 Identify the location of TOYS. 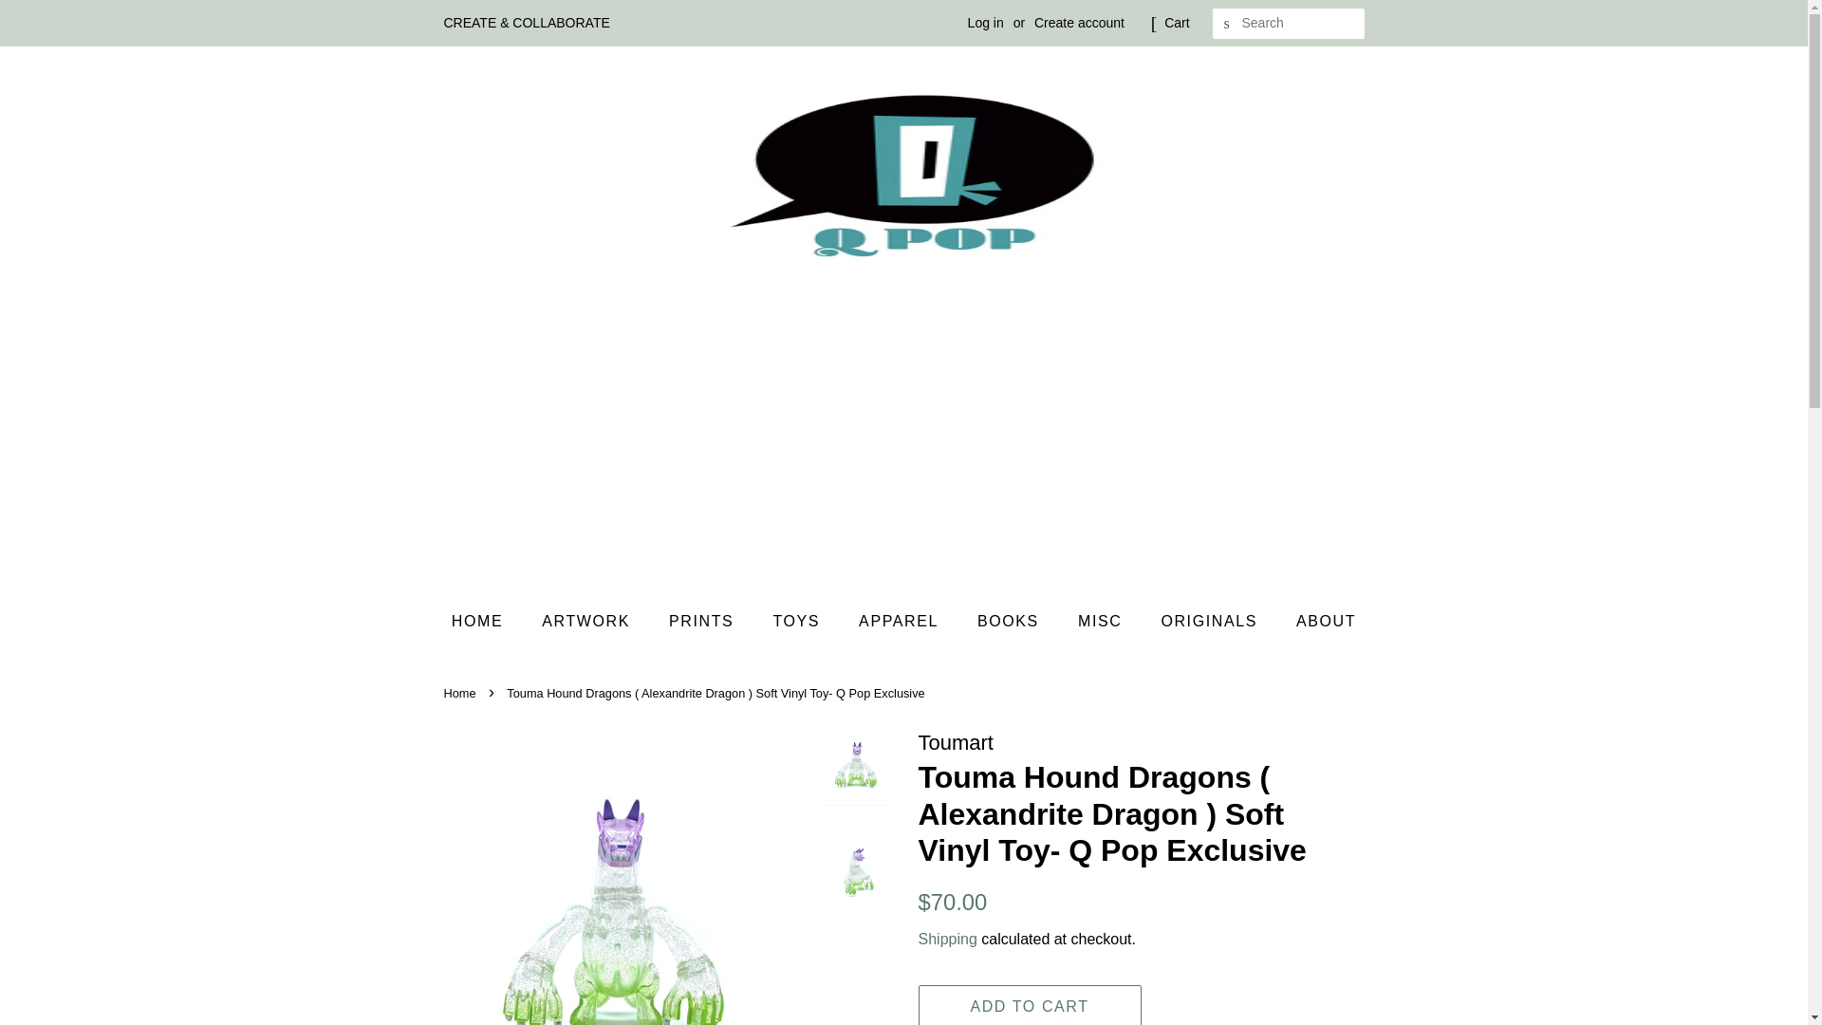
(797, 621).